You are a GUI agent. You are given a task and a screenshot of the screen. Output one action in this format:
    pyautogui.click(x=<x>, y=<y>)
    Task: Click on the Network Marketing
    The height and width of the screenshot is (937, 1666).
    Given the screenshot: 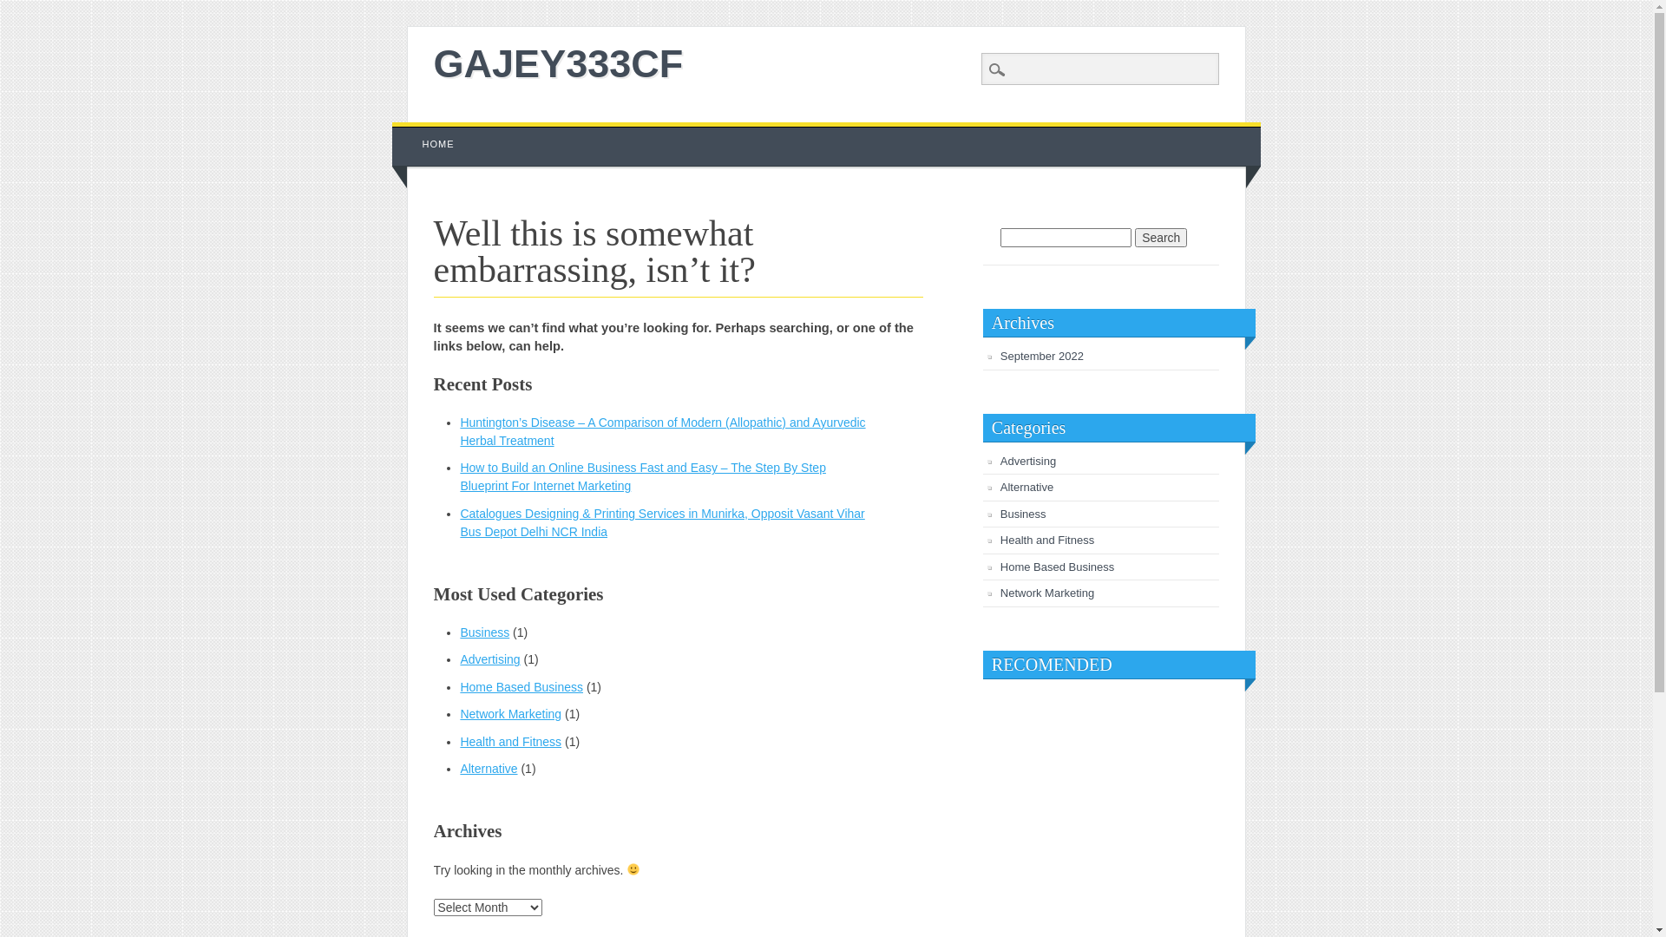 What is the action you would take?
    pyautogui.click(x=1047, y=593)
    